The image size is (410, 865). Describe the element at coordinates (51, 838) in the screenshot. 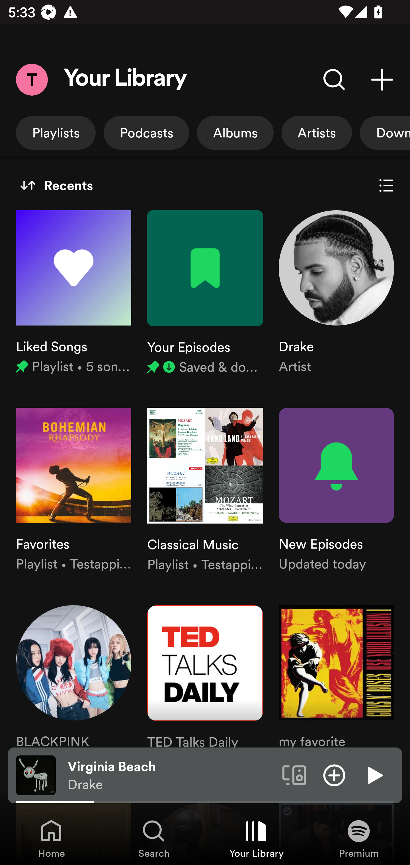

I see `Home, Tab 1 of 4 Home Home` at that location.